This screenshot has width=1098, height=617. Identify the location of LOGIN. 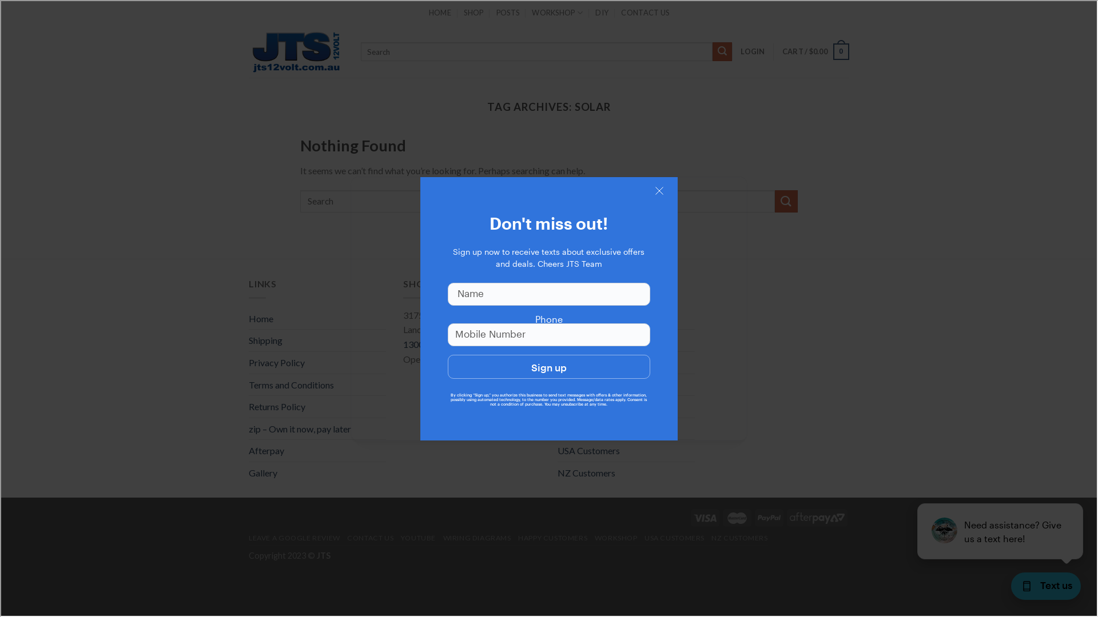
(753, 51).